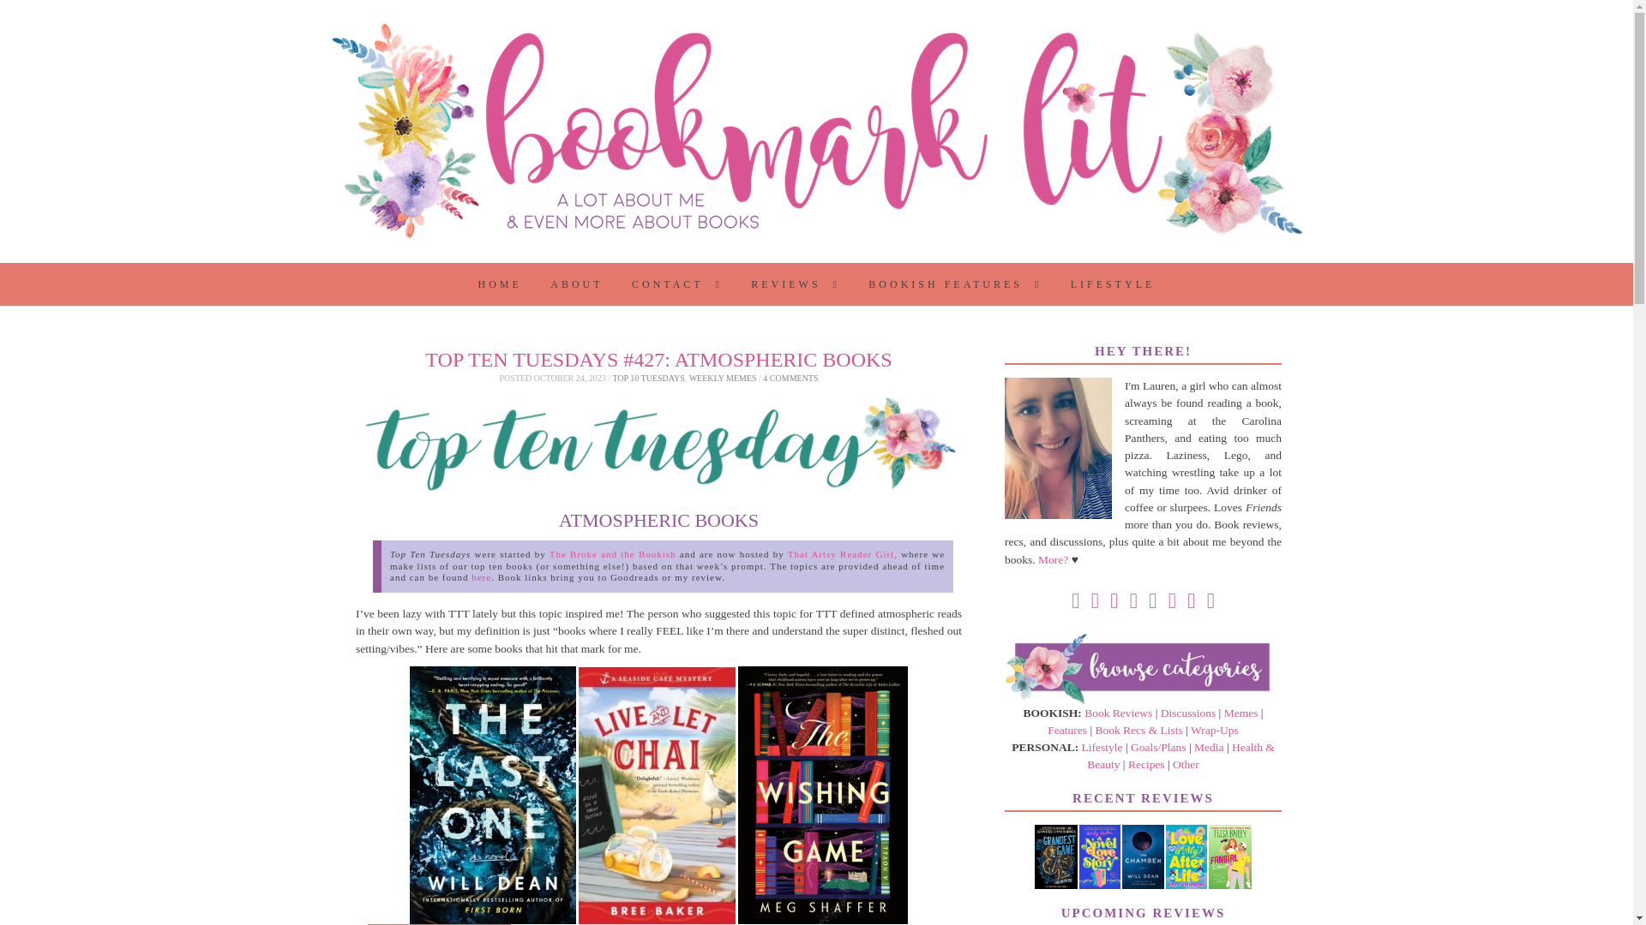  Describe the element at coordinates (724, 379) in the screenshot. I see `View all posts in Weekly Memes` at that location.